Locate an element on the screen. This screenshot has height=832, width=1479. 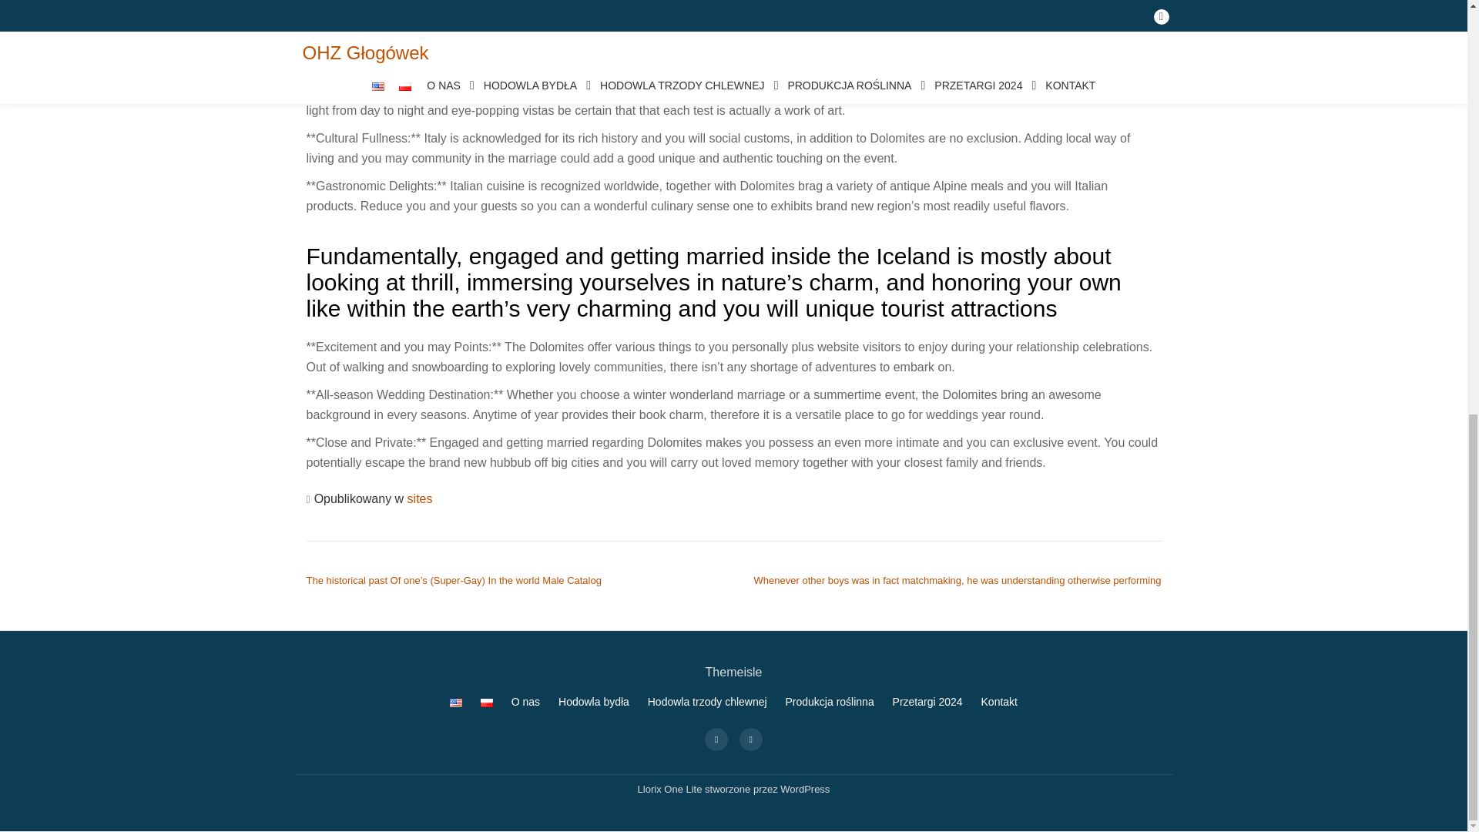
fa-youtube is located at coordinates (750, 738).